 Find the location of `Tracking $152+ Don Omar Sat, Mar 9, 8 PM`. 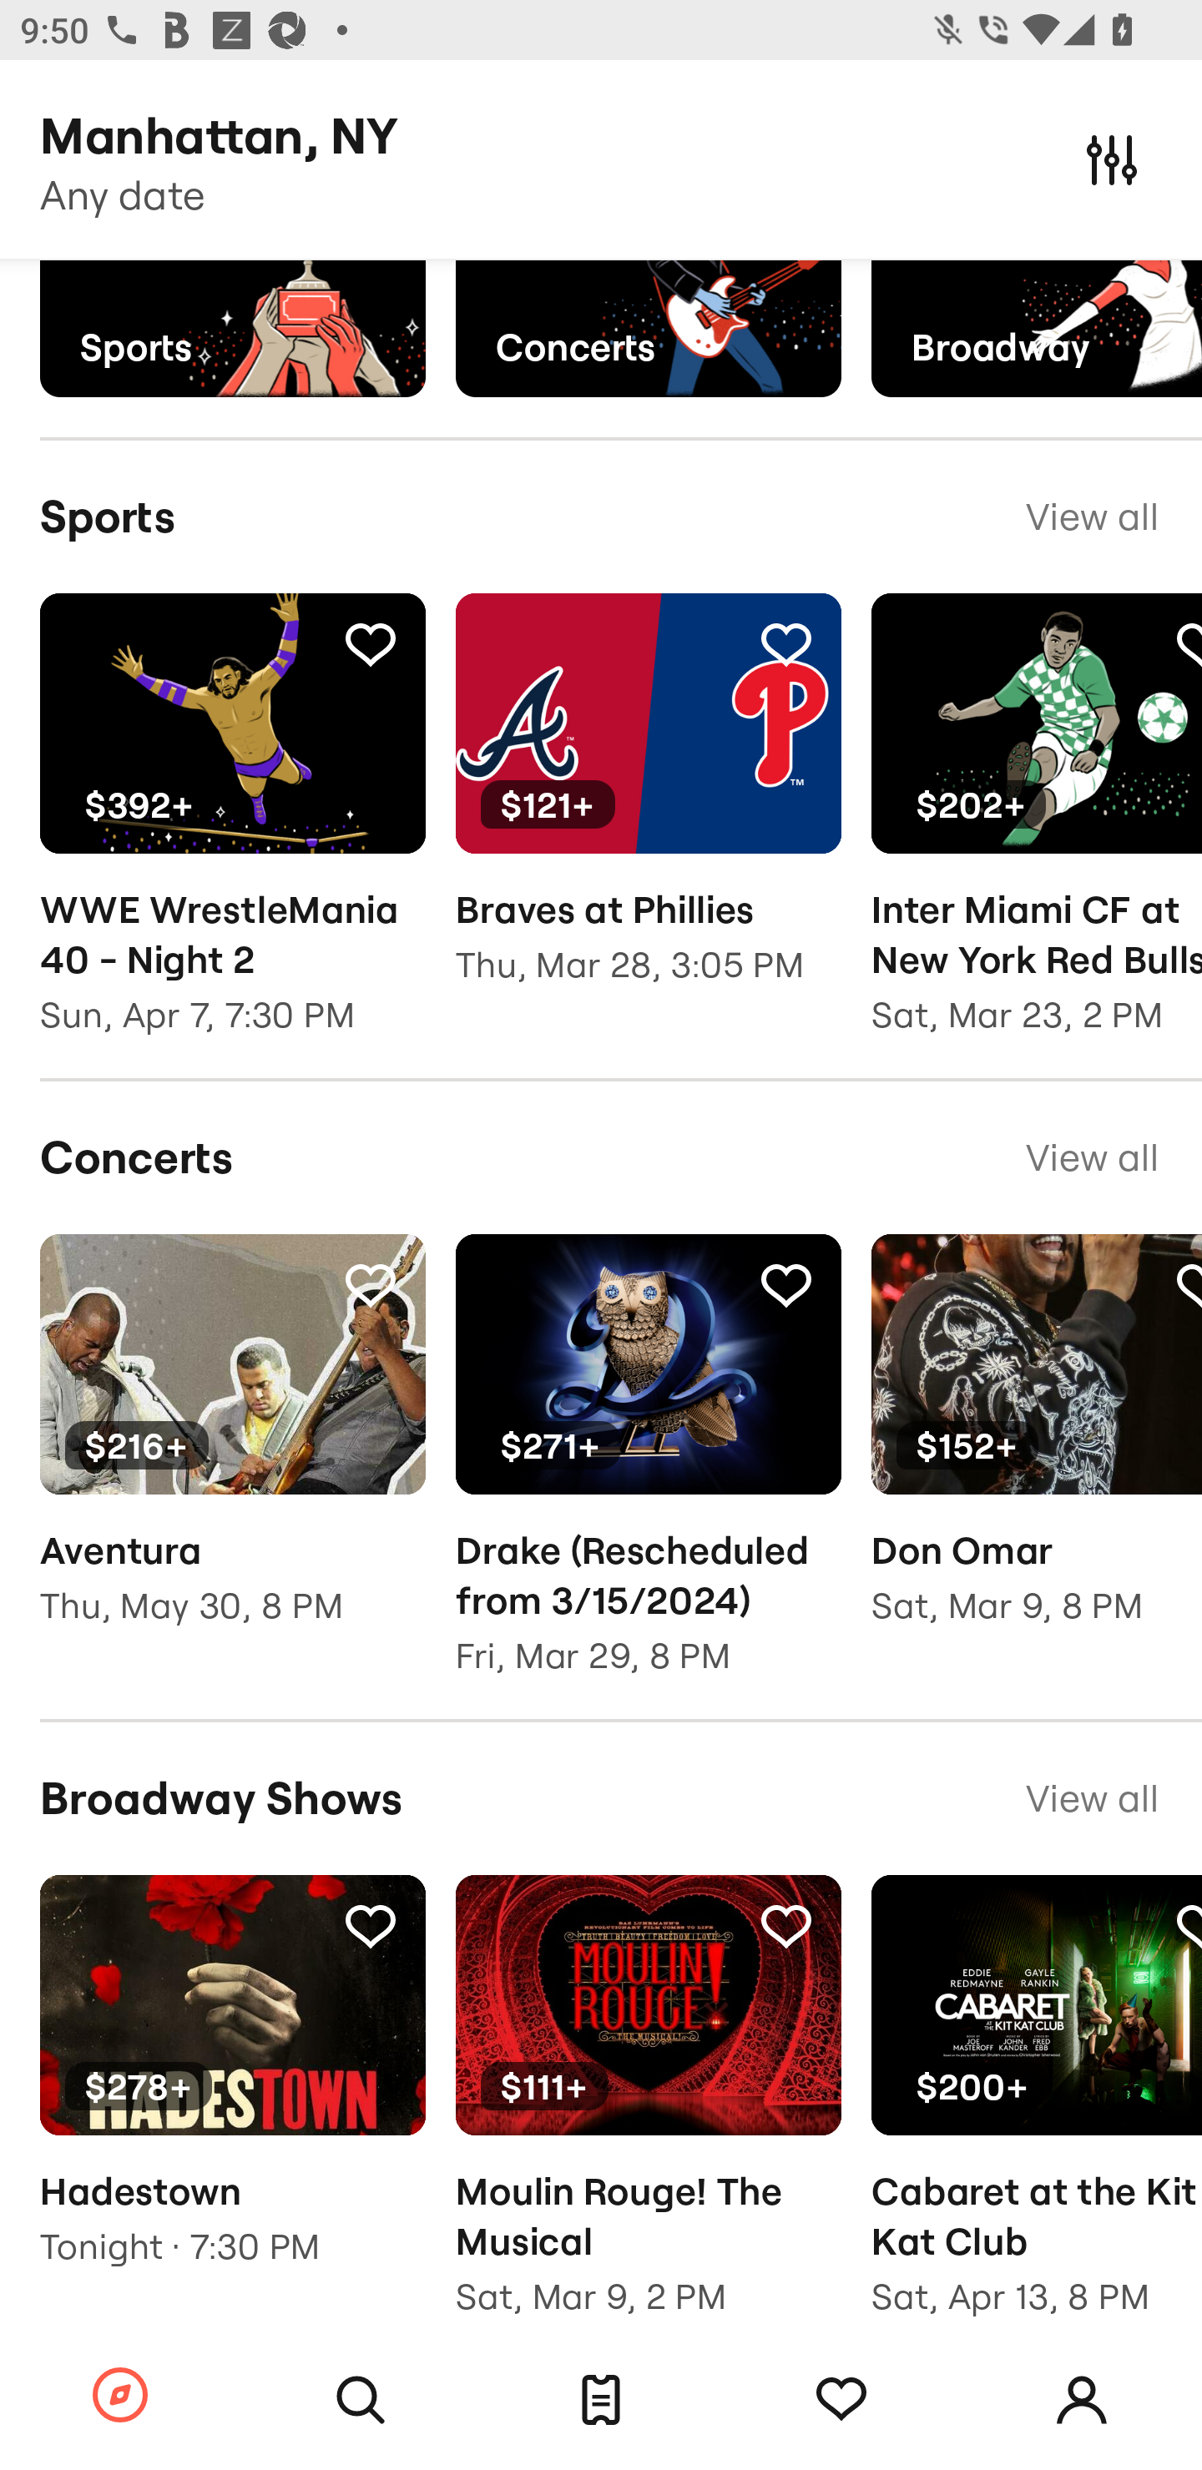

Tracking $152+ Don Omar Sat, Mar 9, 8 PM is located at coordinates (1037, 1451).